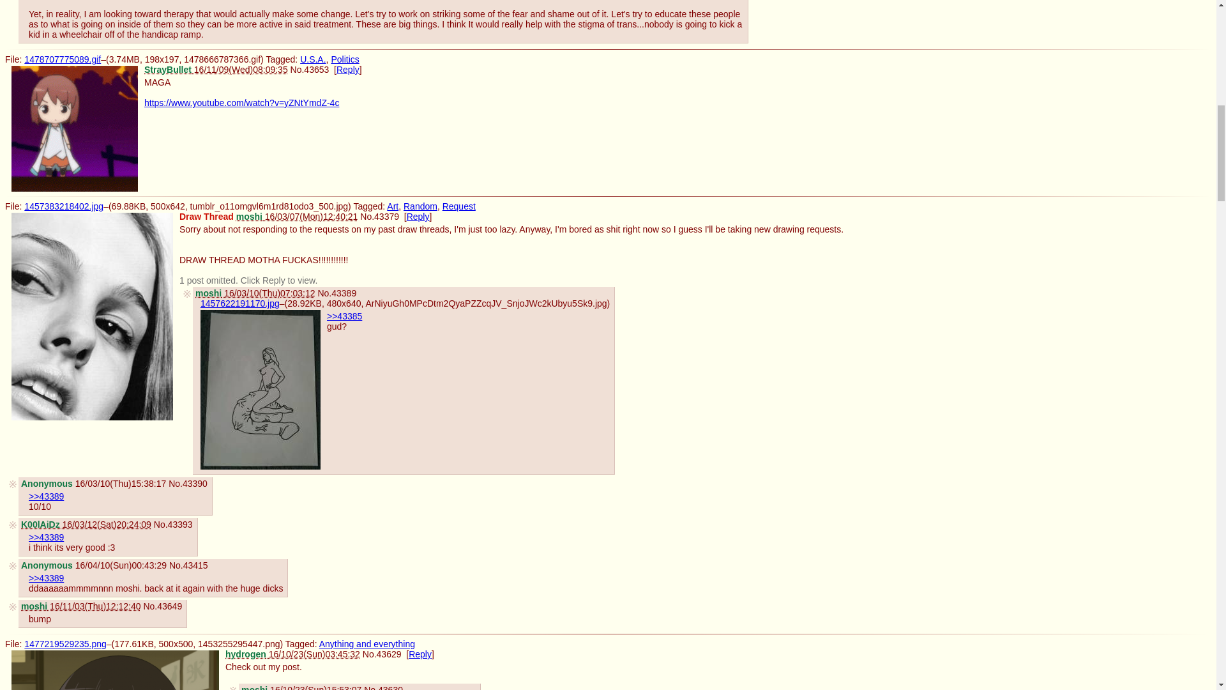  What do you see at coordinates (297, 216) in the screenshot?
I see `Registered 10 years, 7 months, 24 days ago` at bounding box center [297, 216].